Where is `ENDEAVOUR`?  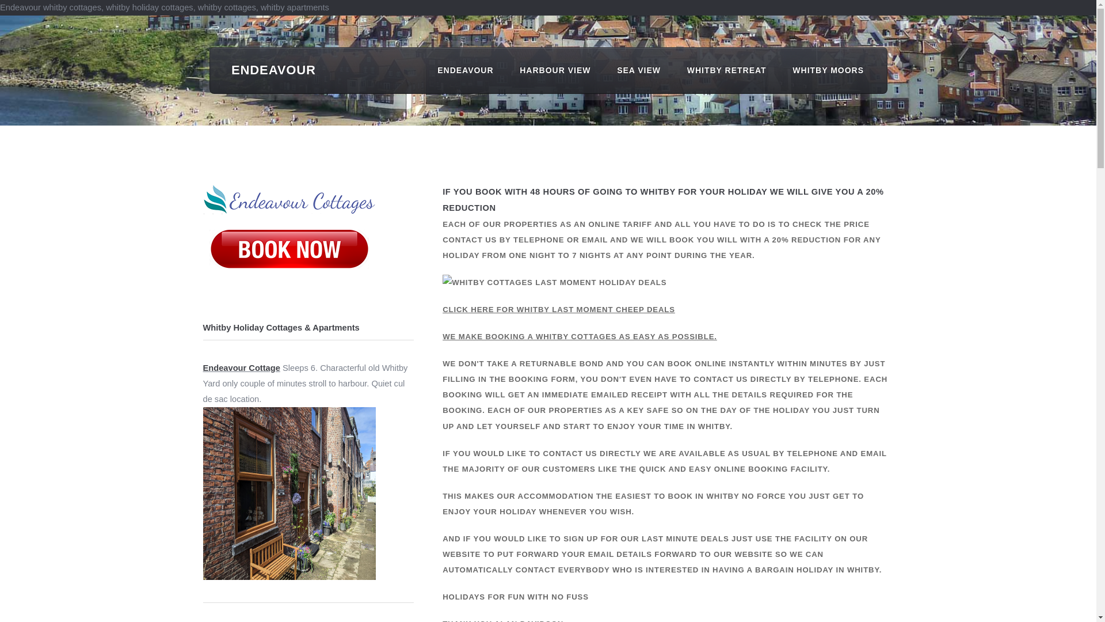
ENDEAVOUR is located at coordinates (465, 70).